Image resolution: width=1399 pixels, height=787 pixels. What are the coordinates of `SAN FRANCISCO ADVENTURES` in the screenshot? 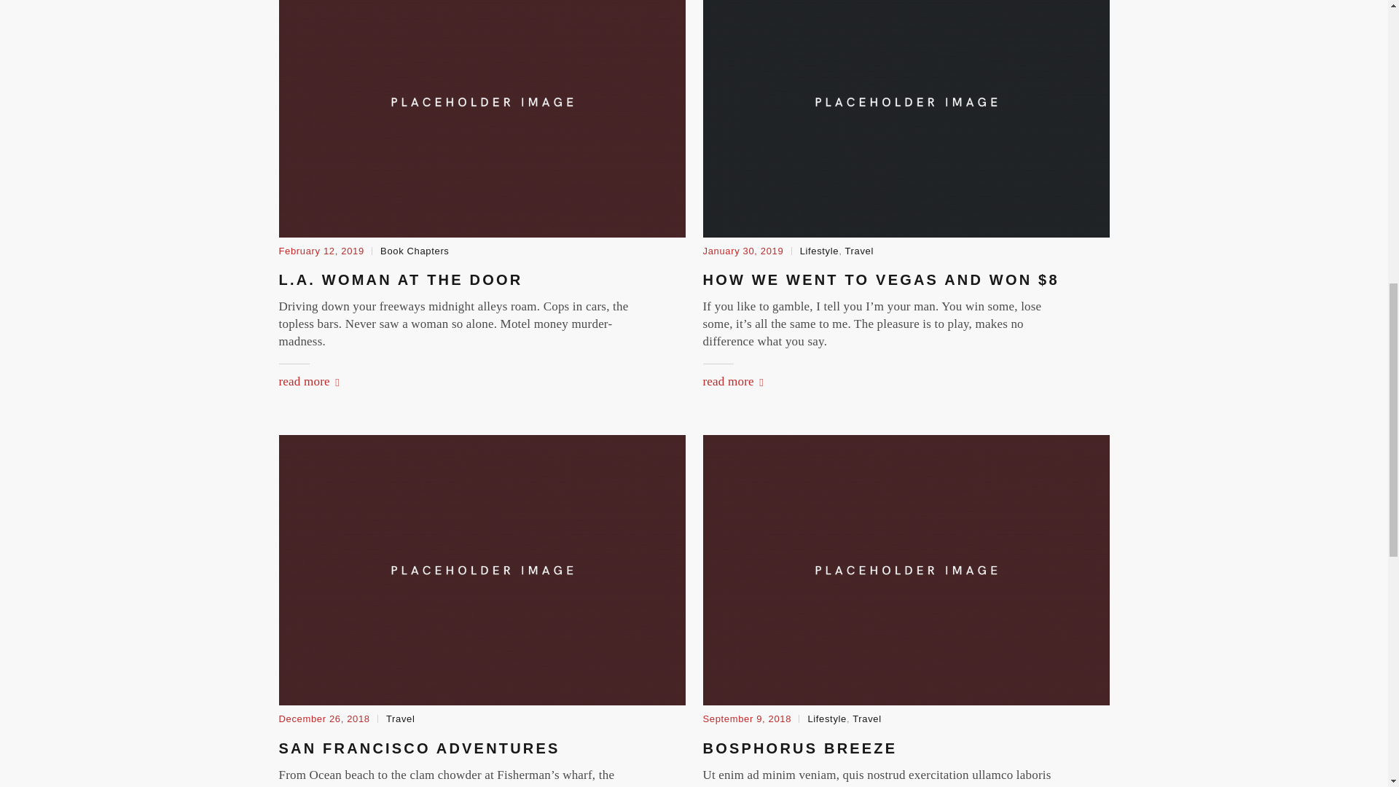 It's located at (419, 748).